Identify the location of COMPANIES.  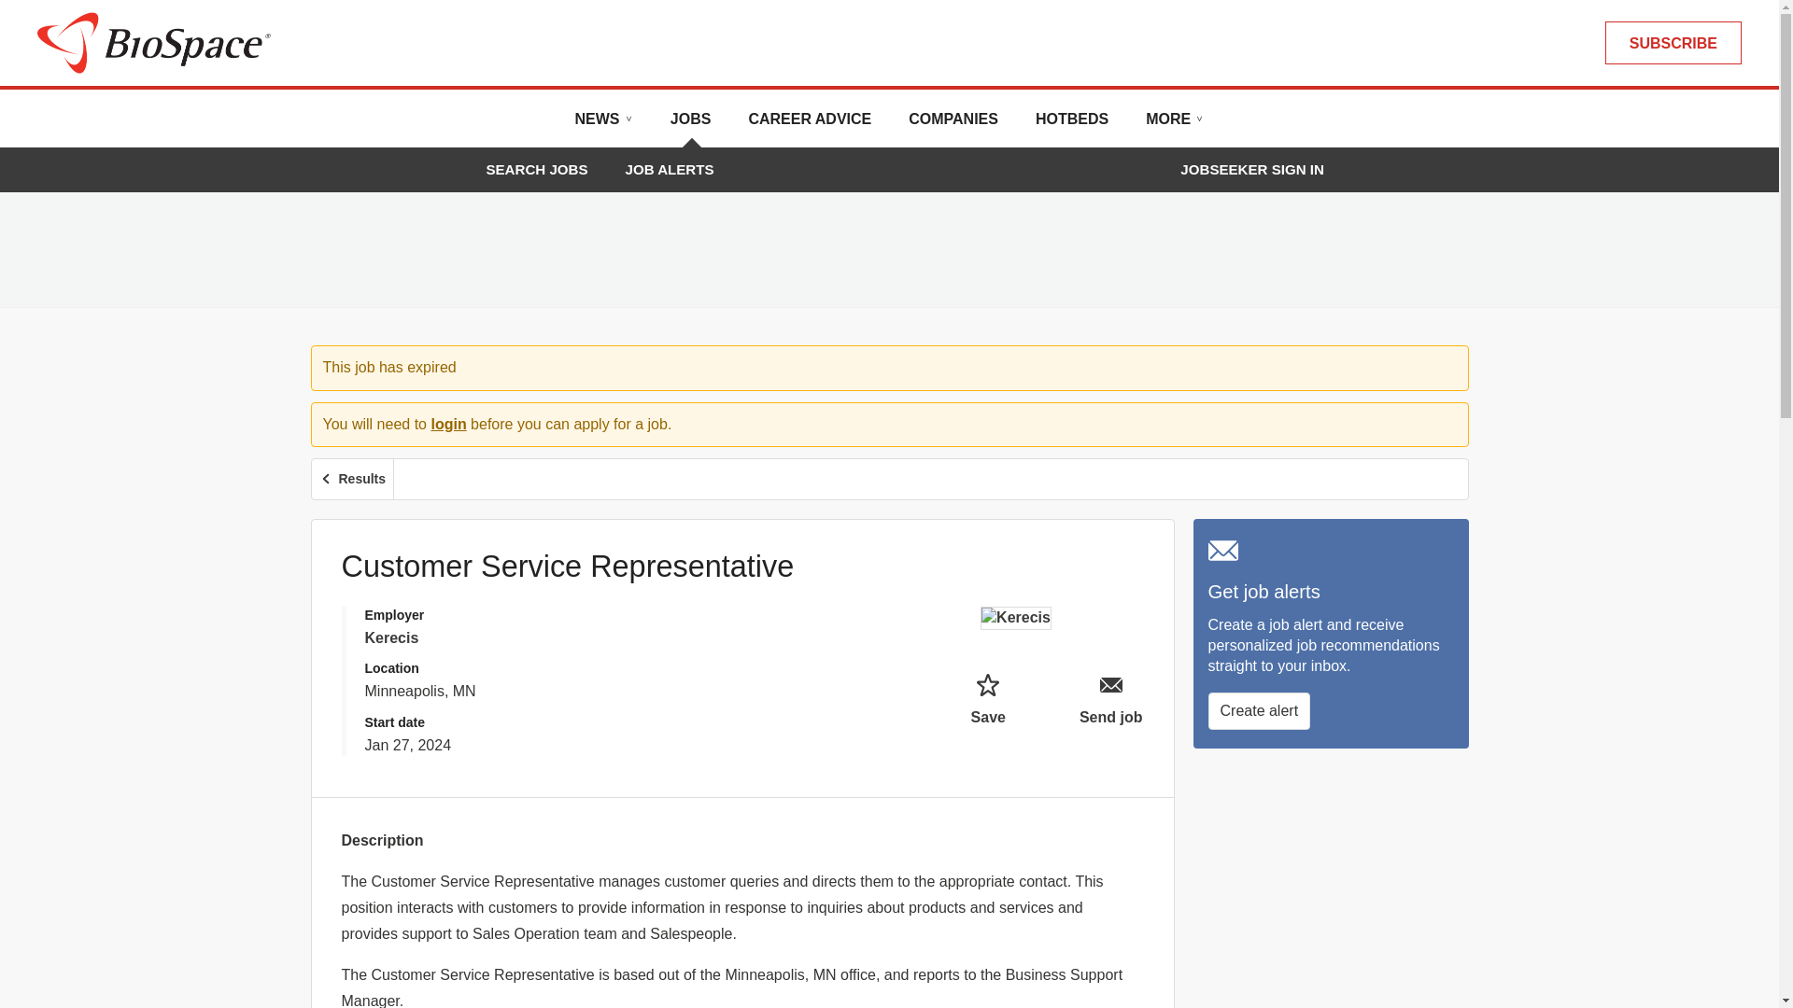
(953, 126).